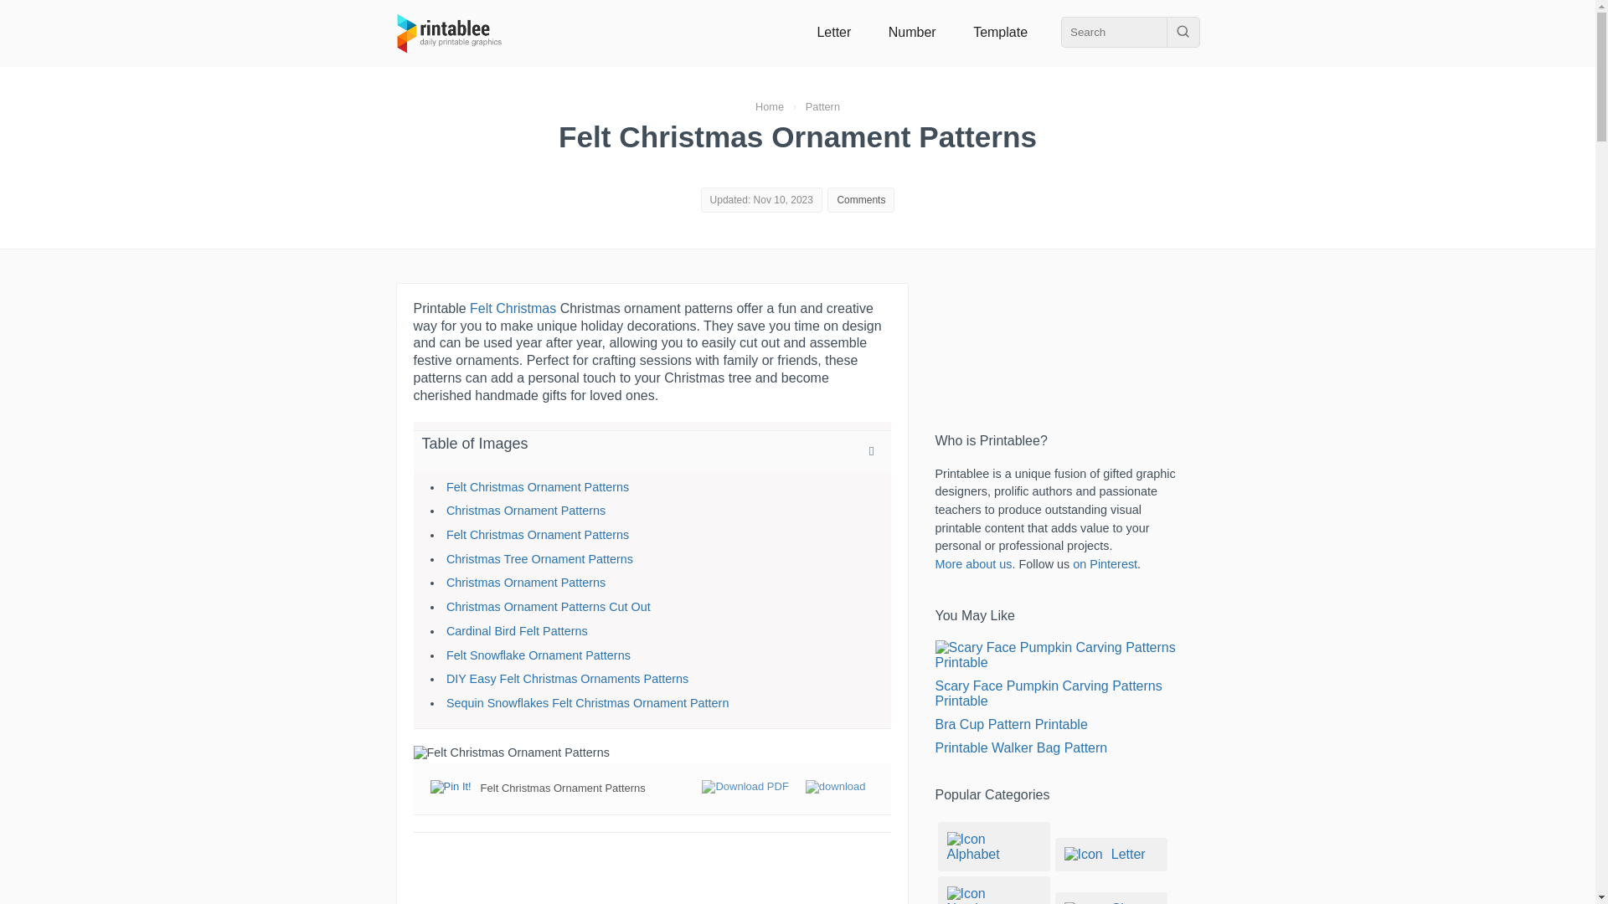  I want to click on Letter, so click(833, 32).